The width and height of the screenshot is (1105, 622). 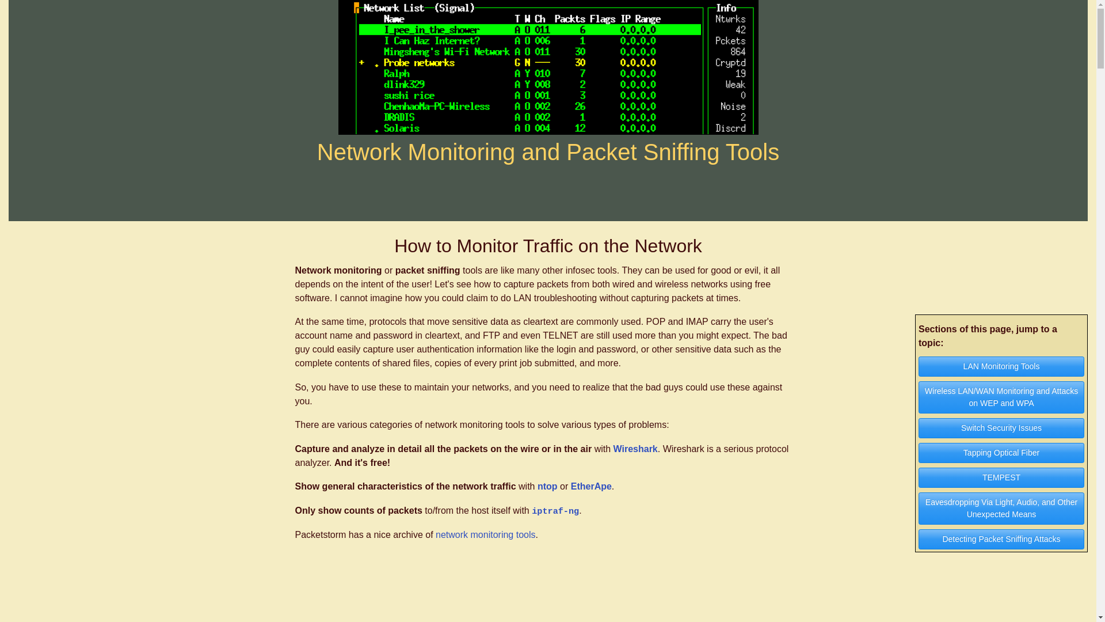 I want to click on Tapping Optical Fiber, so click(x=1001, y=453).